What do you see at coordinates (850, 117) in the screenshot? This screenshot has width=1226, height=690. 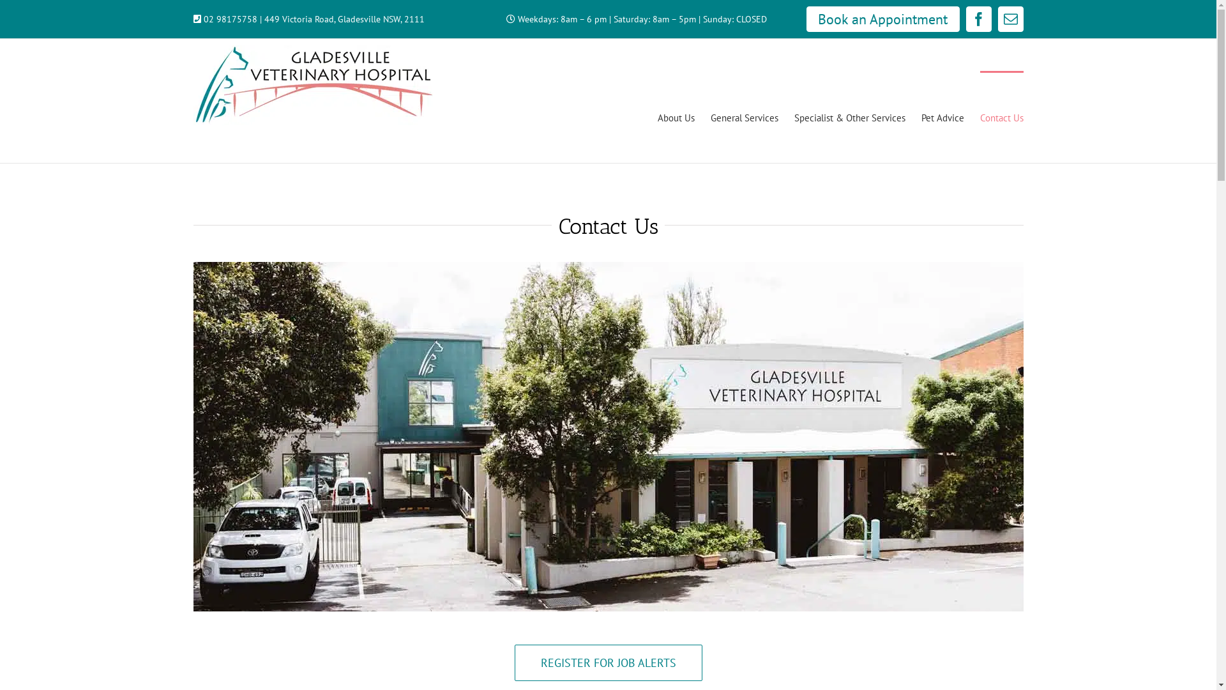 I see `Specialist & Other Services` at bounding box center [850, 117].